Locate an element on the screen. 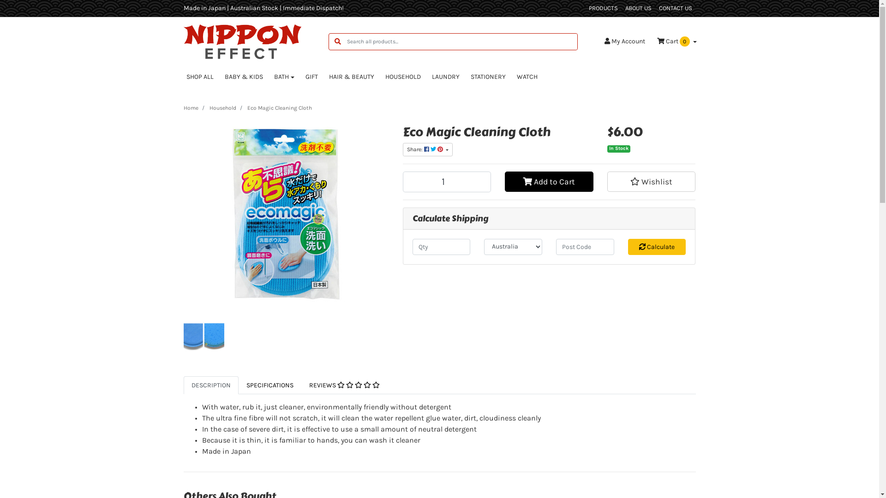 This screenshot has height=498, width=886. HOUSEHOLD is located at coordinates (403, 77).